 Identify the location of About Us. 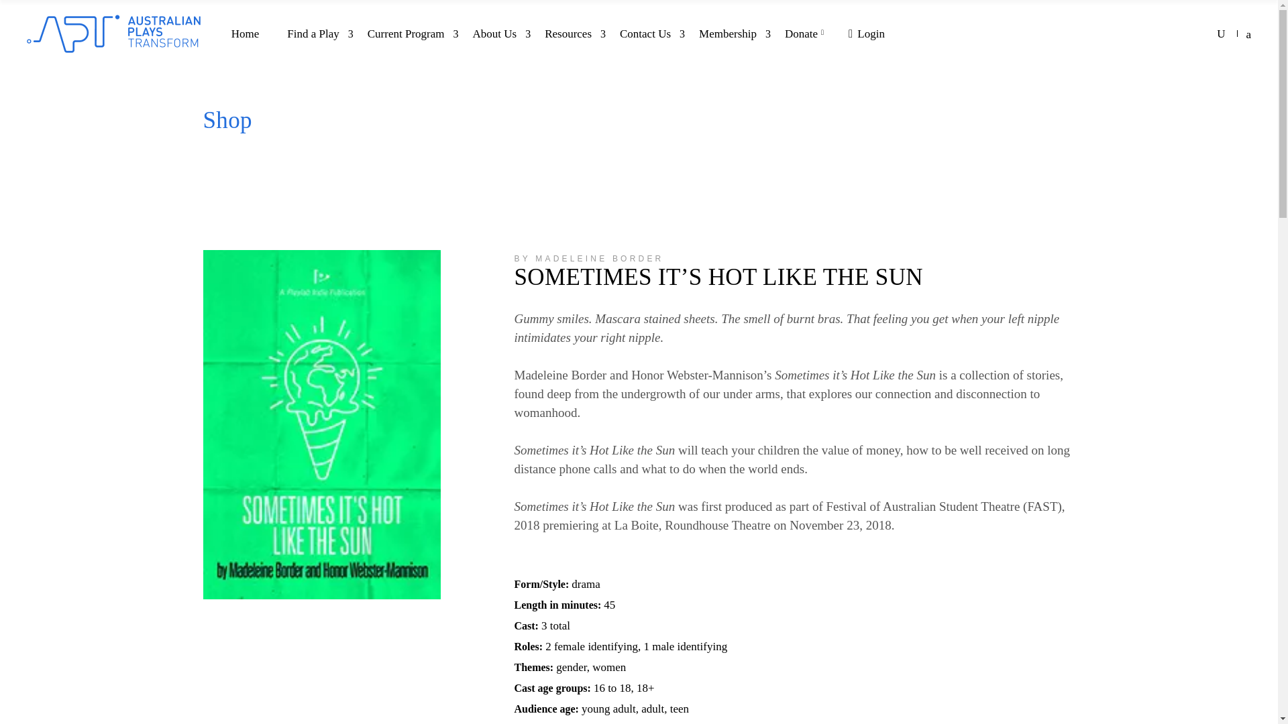
(494, 34).